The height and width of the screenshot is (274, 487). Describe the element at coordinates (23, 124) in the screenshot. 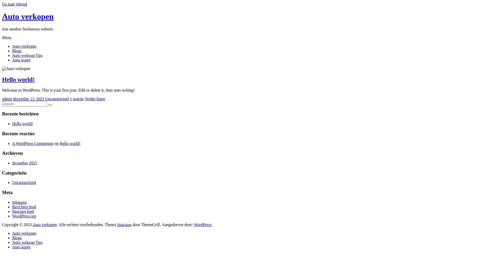

I see `Hello world!` at that location.